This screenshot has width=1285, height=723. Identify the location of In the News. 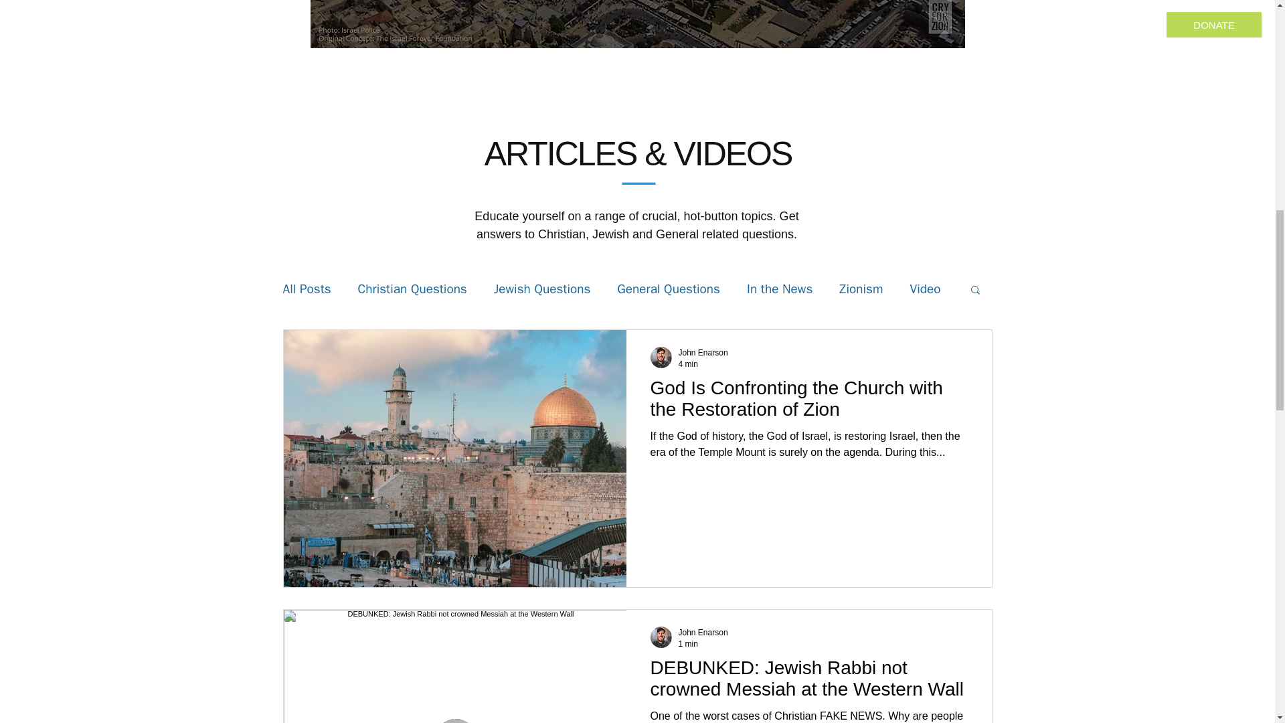
(779, 289).